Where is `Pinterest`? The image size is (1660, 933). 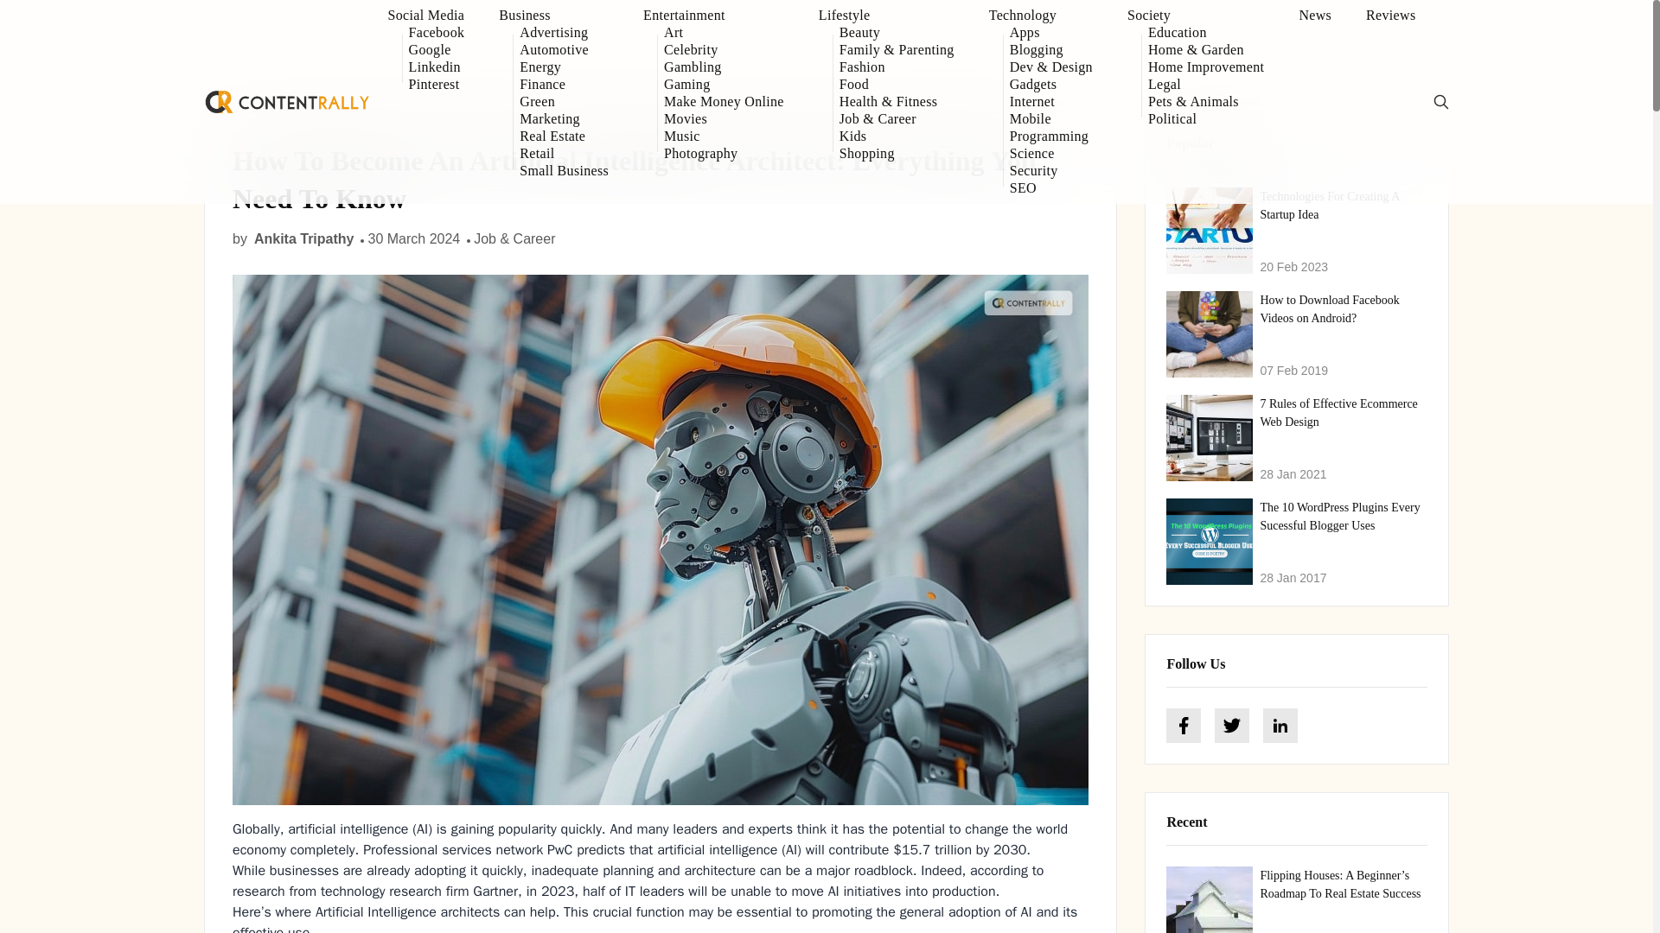
Pinterest is located at coordinates (436, 85).